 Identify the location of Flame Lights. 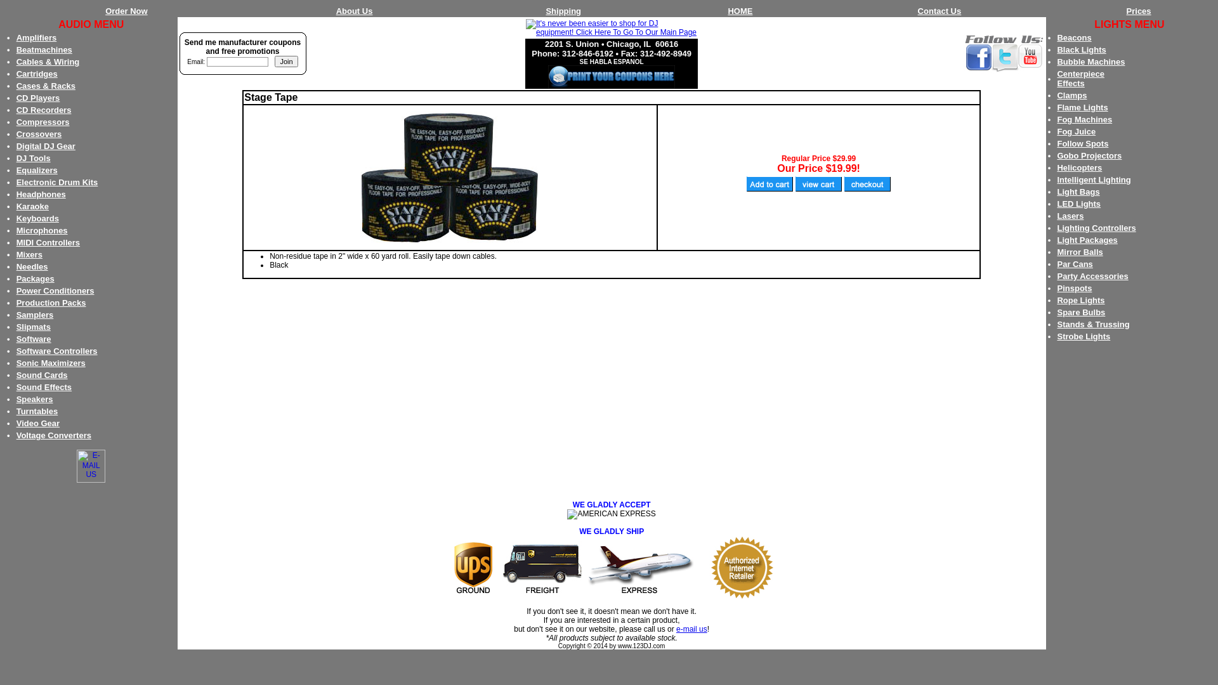
(1082, 108).